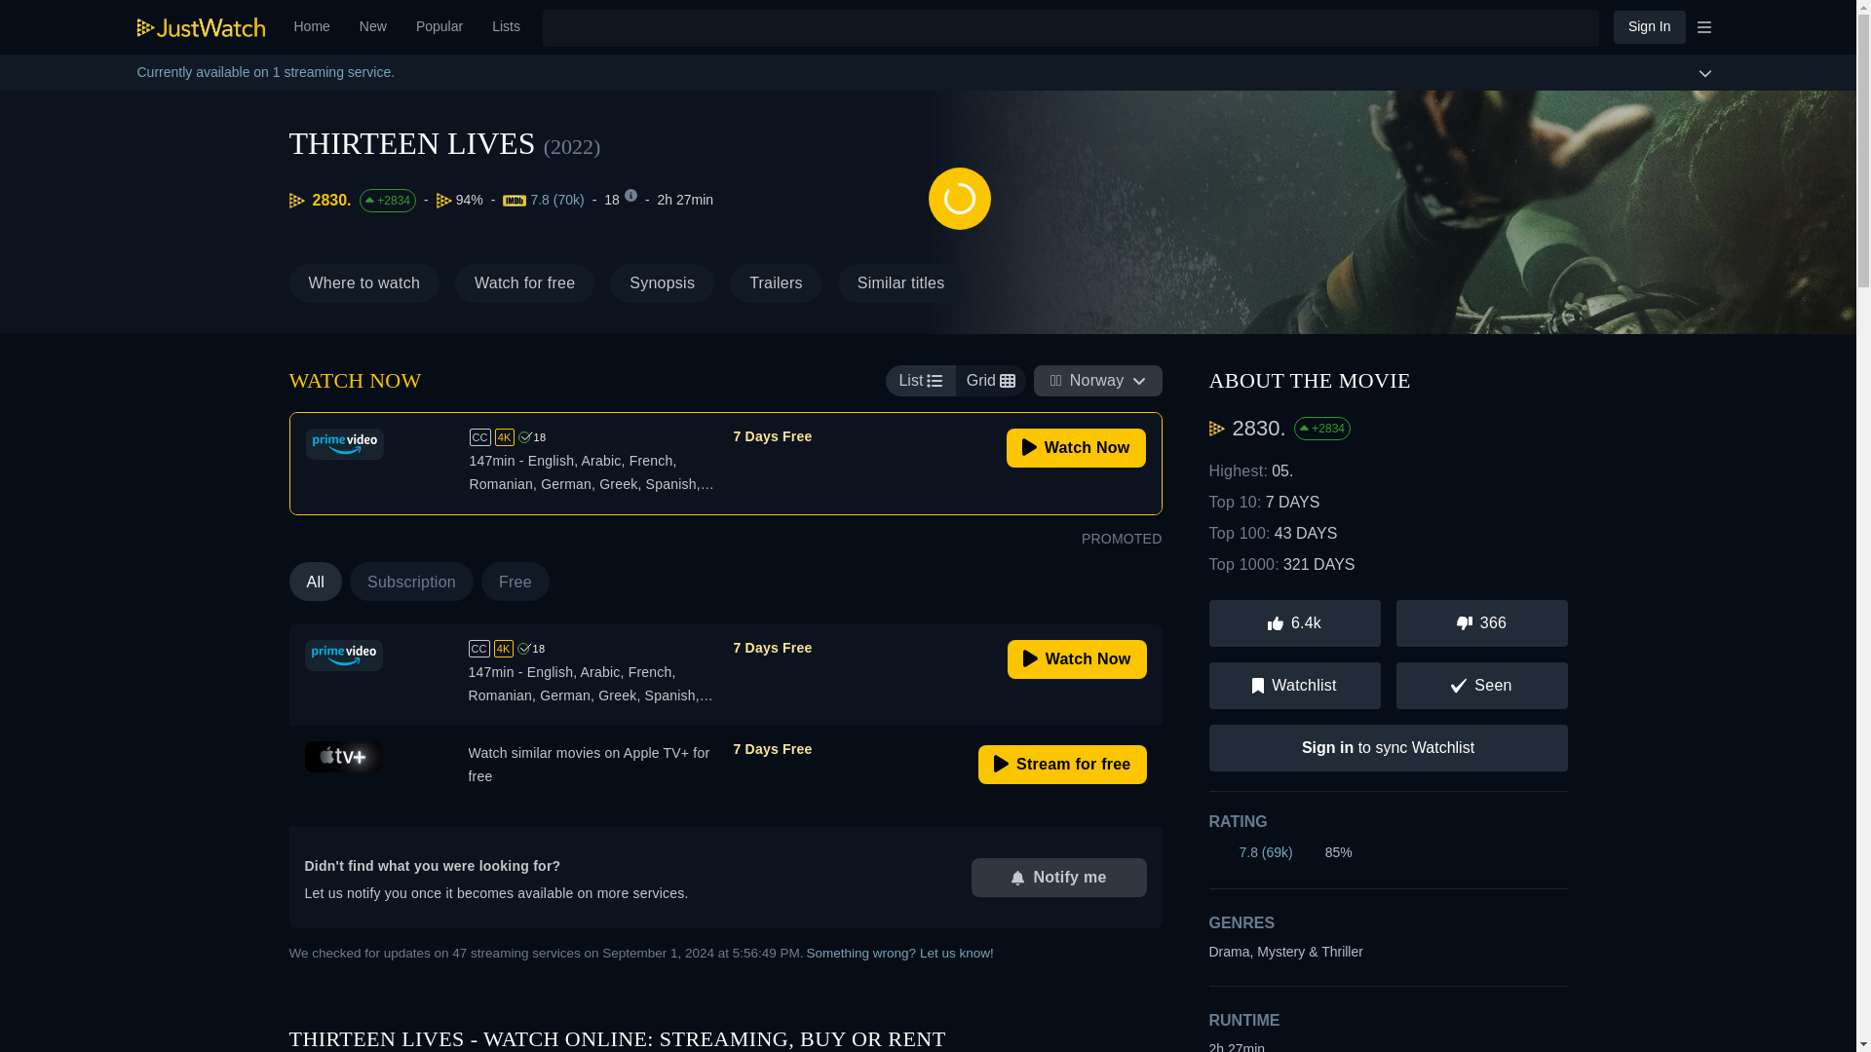  What do you see at coordinates (1481, 623) in the screenshot?
I see `366` at bounding box center [1481, 623].